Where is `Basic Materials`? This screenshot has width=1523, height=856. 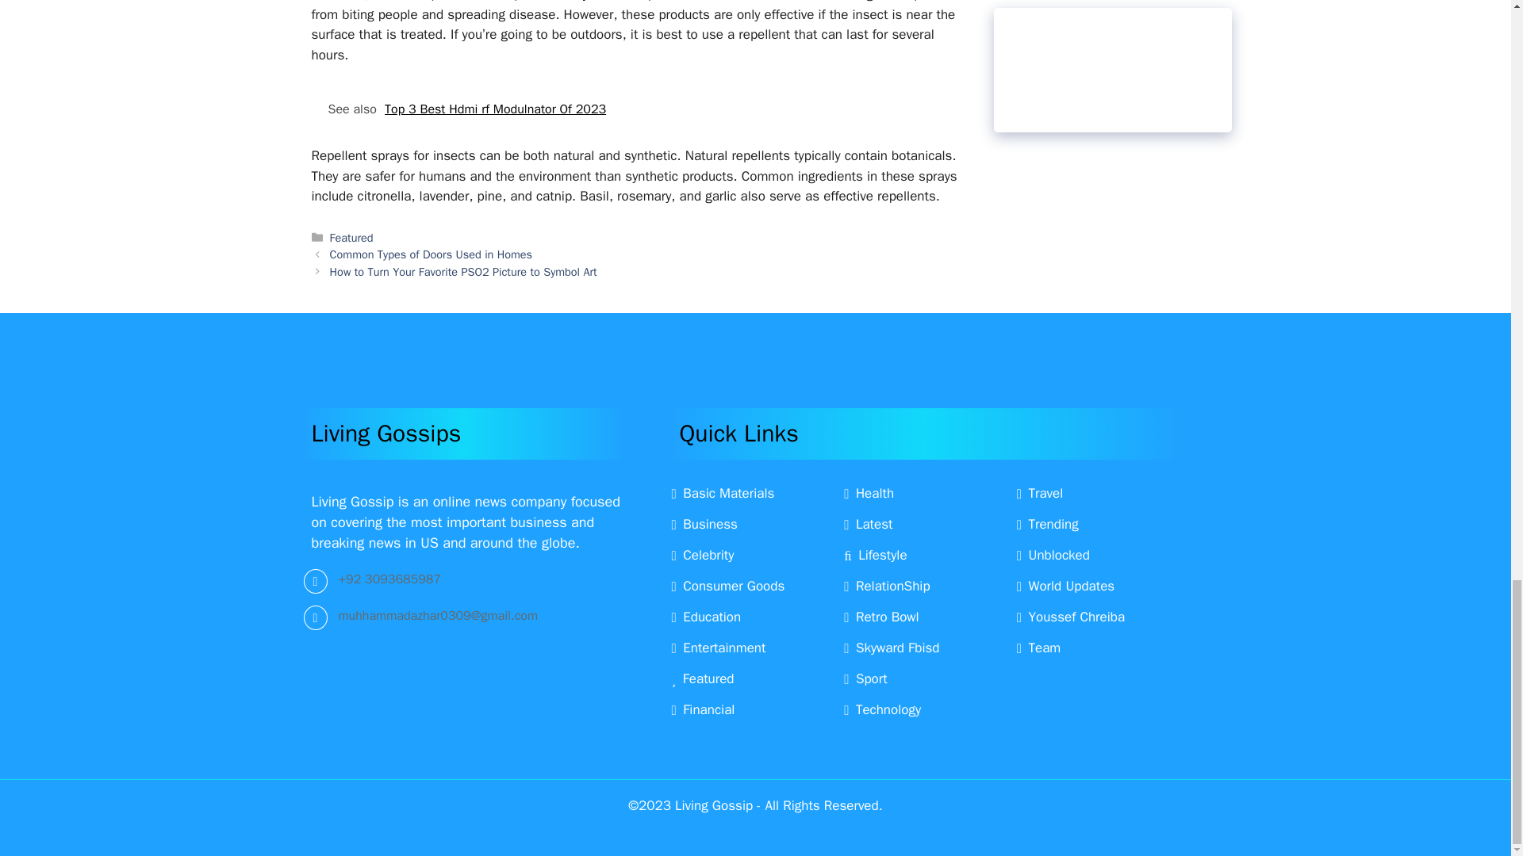 Basic Materials is located at coordinates (722, 493).